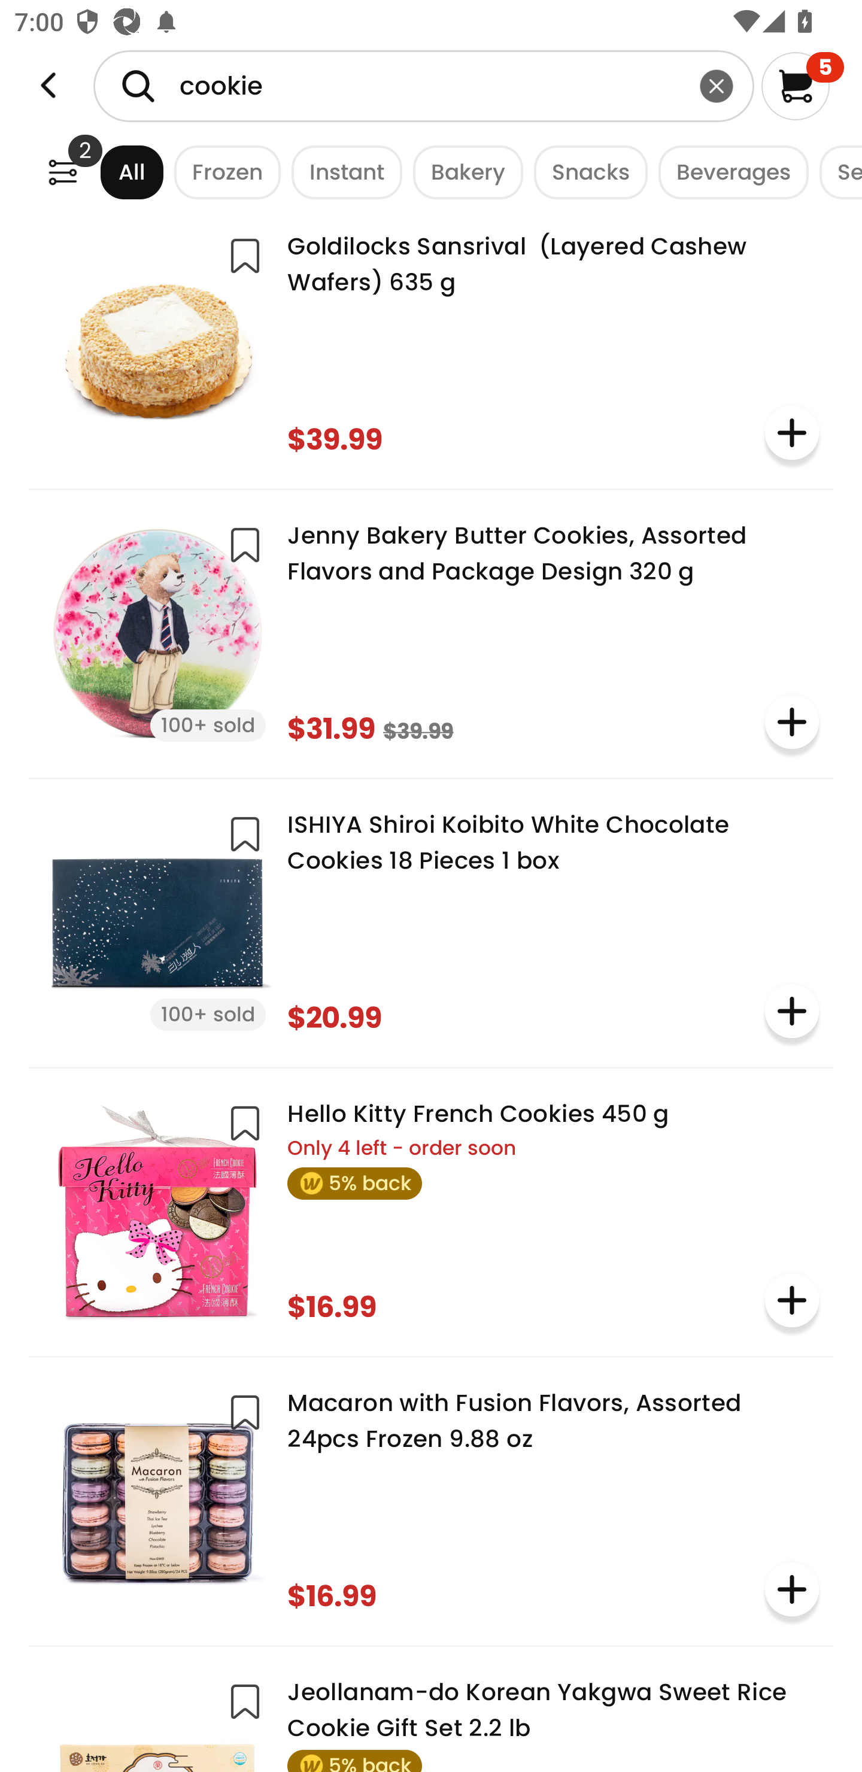 The width and height of the screenshot is (862, 1772). I want to click on cookie, so click(424, 86).